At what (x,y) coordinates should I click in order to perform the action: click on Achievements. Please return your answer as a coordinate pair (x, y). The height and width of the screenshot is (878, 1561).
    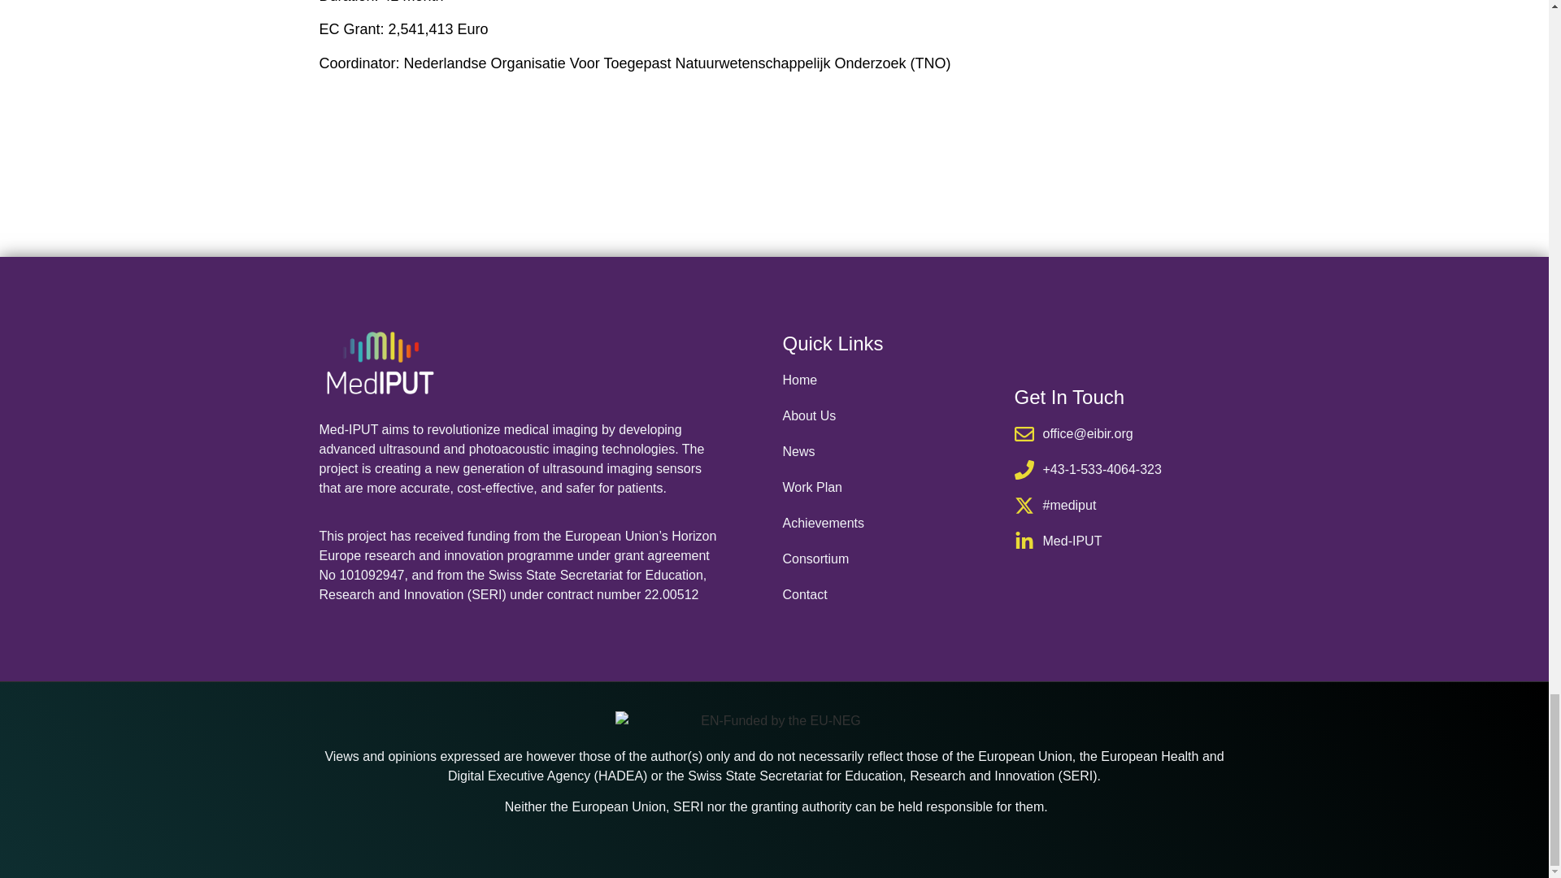
    Looking at the image, I should click on (889, 523).